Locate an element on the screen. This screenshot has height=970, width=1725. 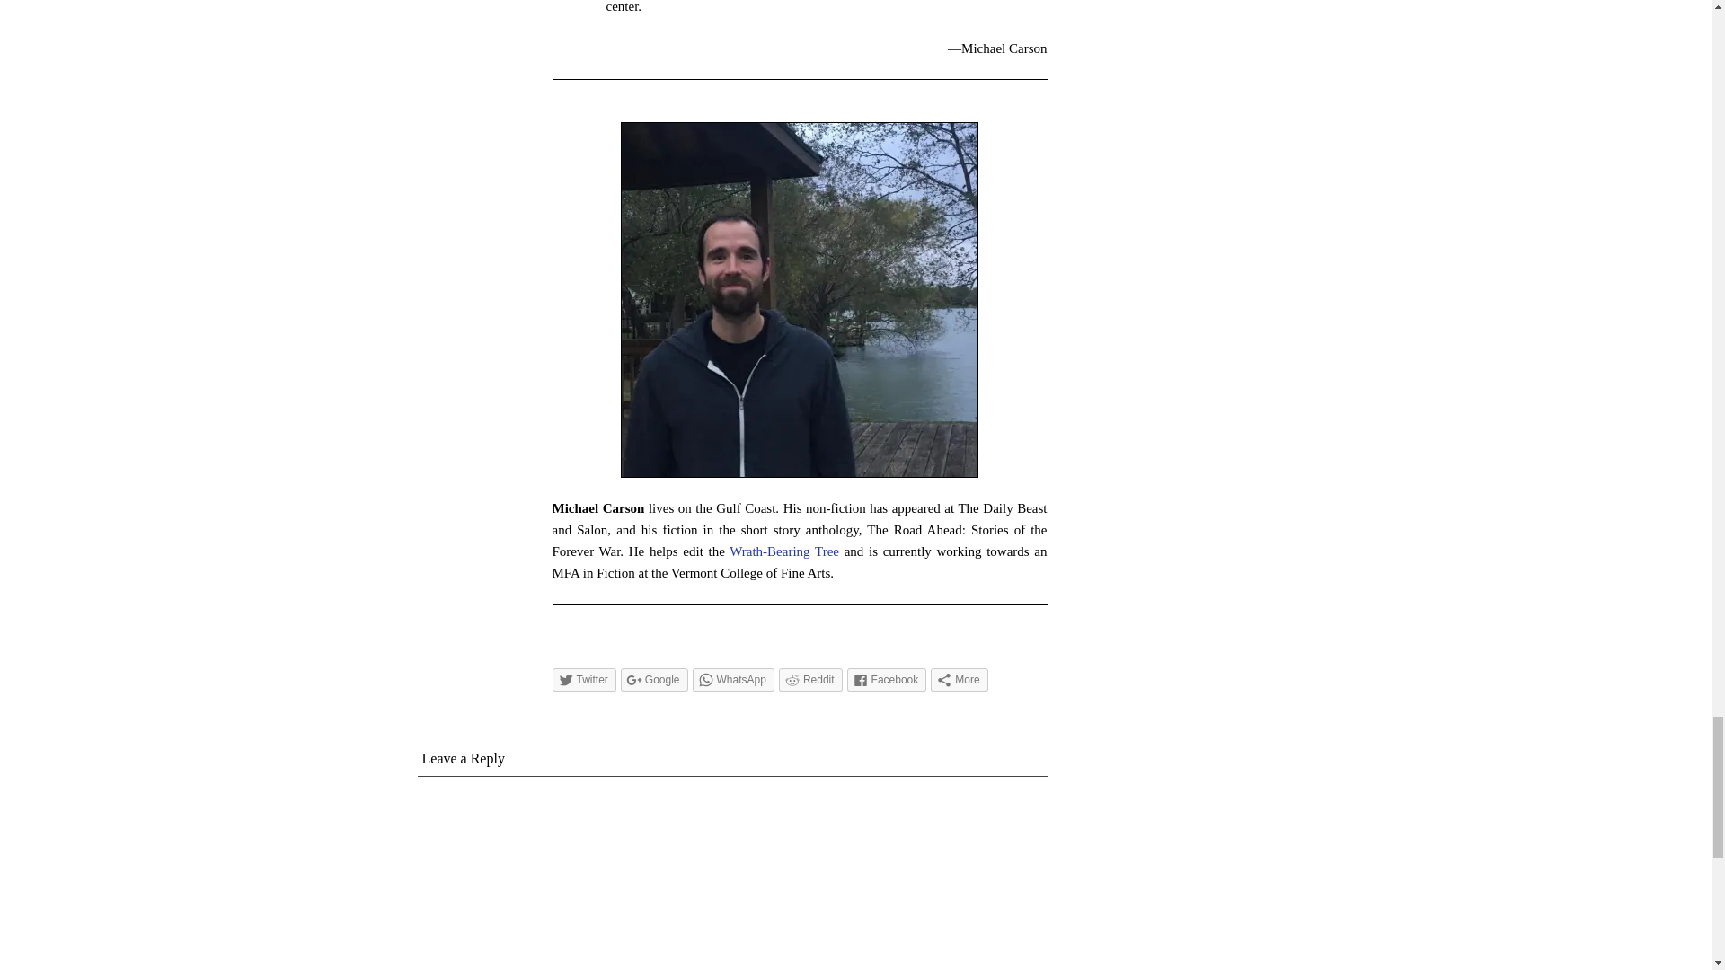
Click to share on WhatsApp is located at coordinates (733, 680).